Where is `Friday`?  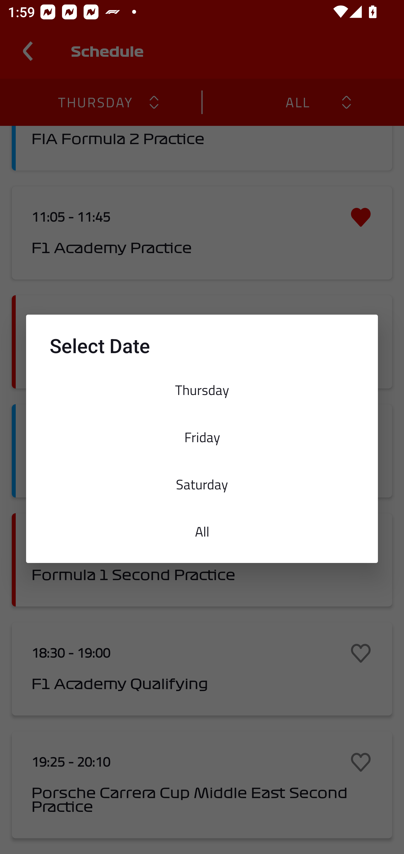 Friday is located at coordinates (202, 437).